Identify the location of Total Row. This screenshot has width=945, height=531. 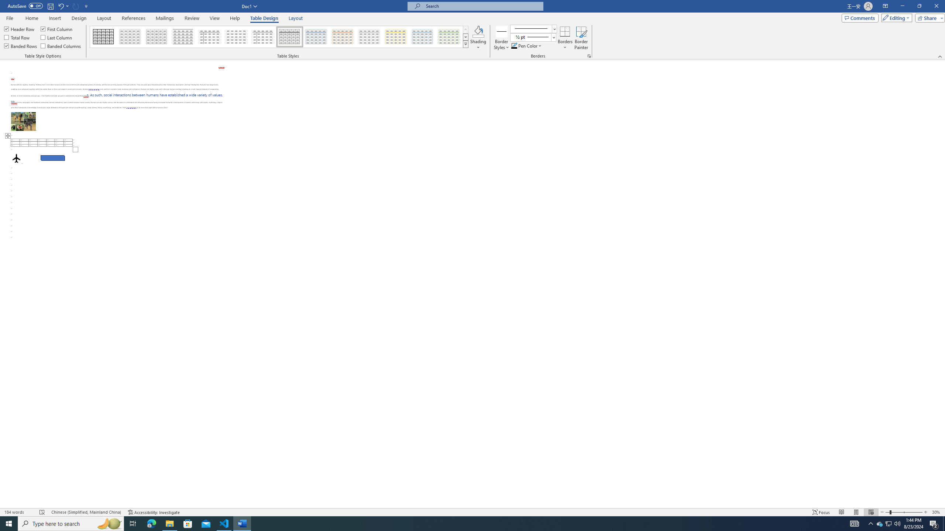
(17, 37).